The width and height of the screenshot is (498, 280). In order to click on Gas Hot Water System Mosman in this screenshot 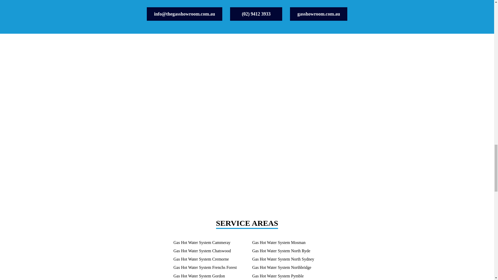, I will do `click(279, 242)`.